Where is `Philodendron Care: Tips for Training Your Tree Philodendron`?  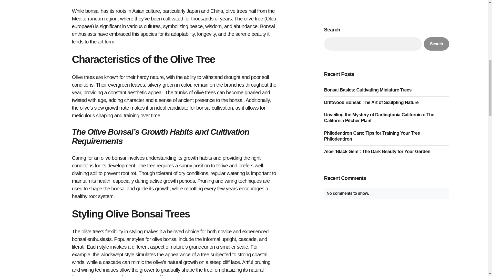
Philodendron Care: Tips for Training Your Tree Philodendron is located at coordinates (386, 32).